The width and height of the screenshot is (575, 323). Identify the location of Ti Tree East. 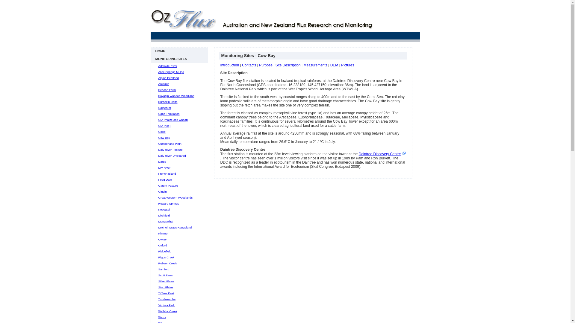
(166, 293).